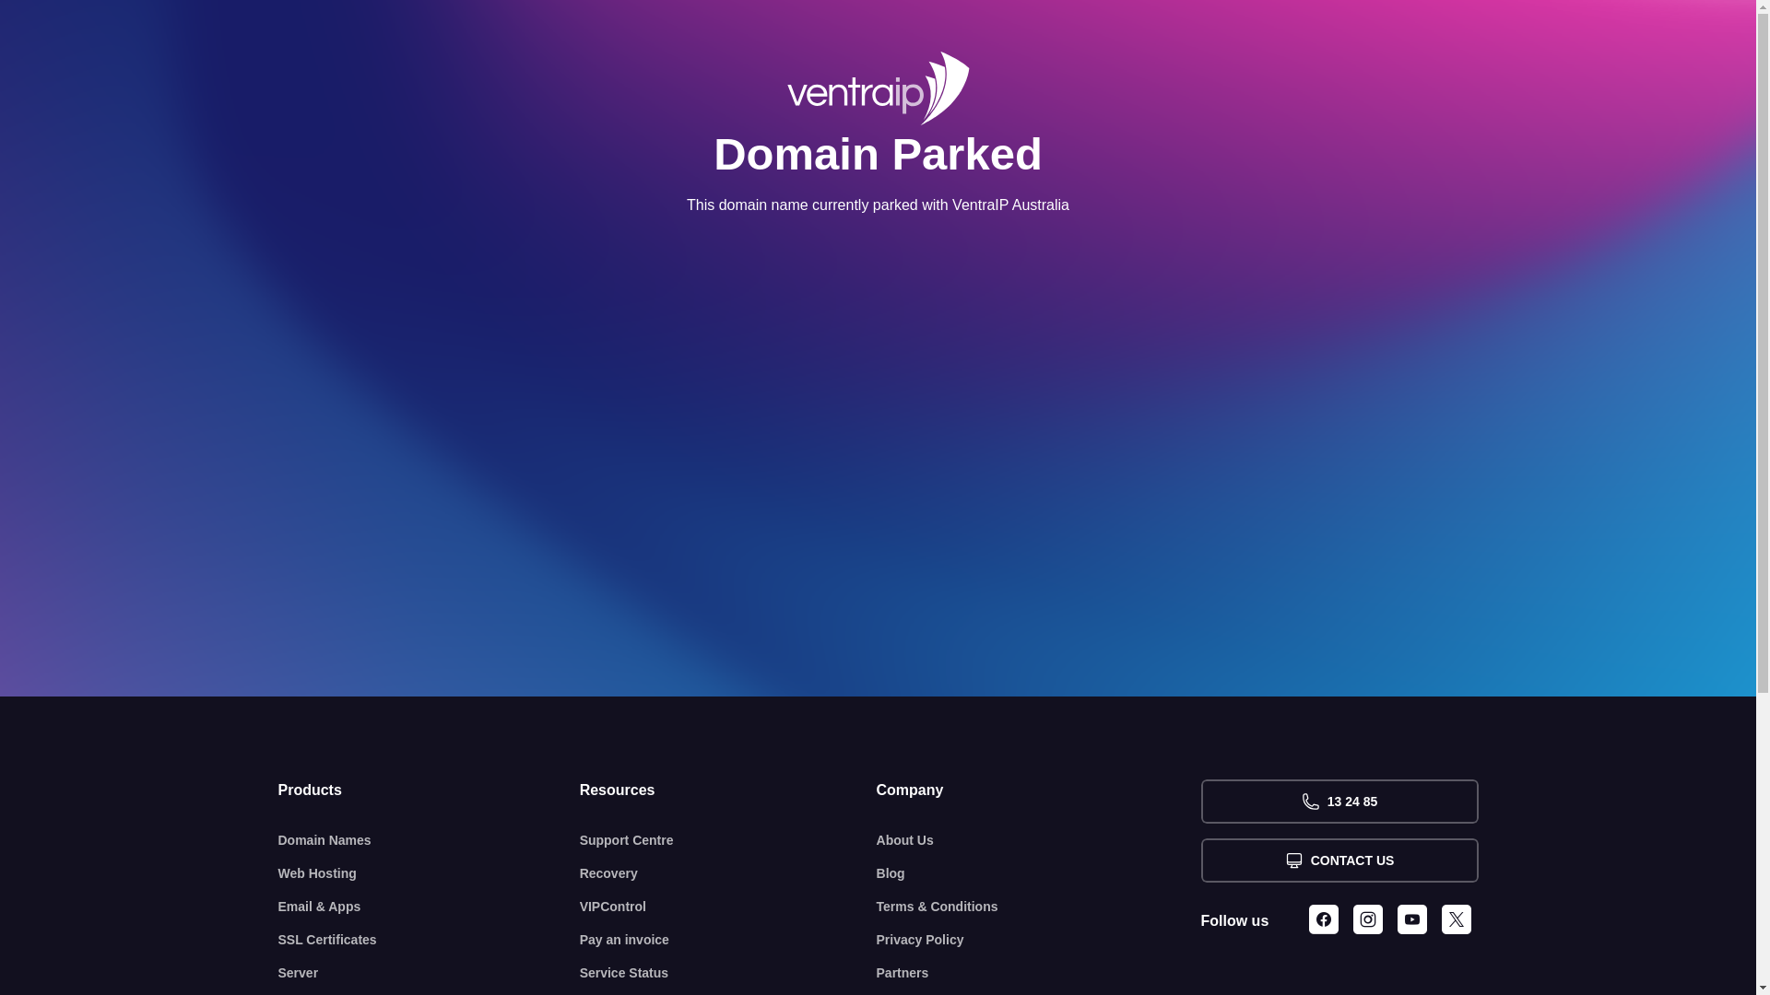 The image size is (1770, 995). What do you see at coordinates (728, 840) in the screenshot?
I see `Support Centre` at bounding box center [728, 840].